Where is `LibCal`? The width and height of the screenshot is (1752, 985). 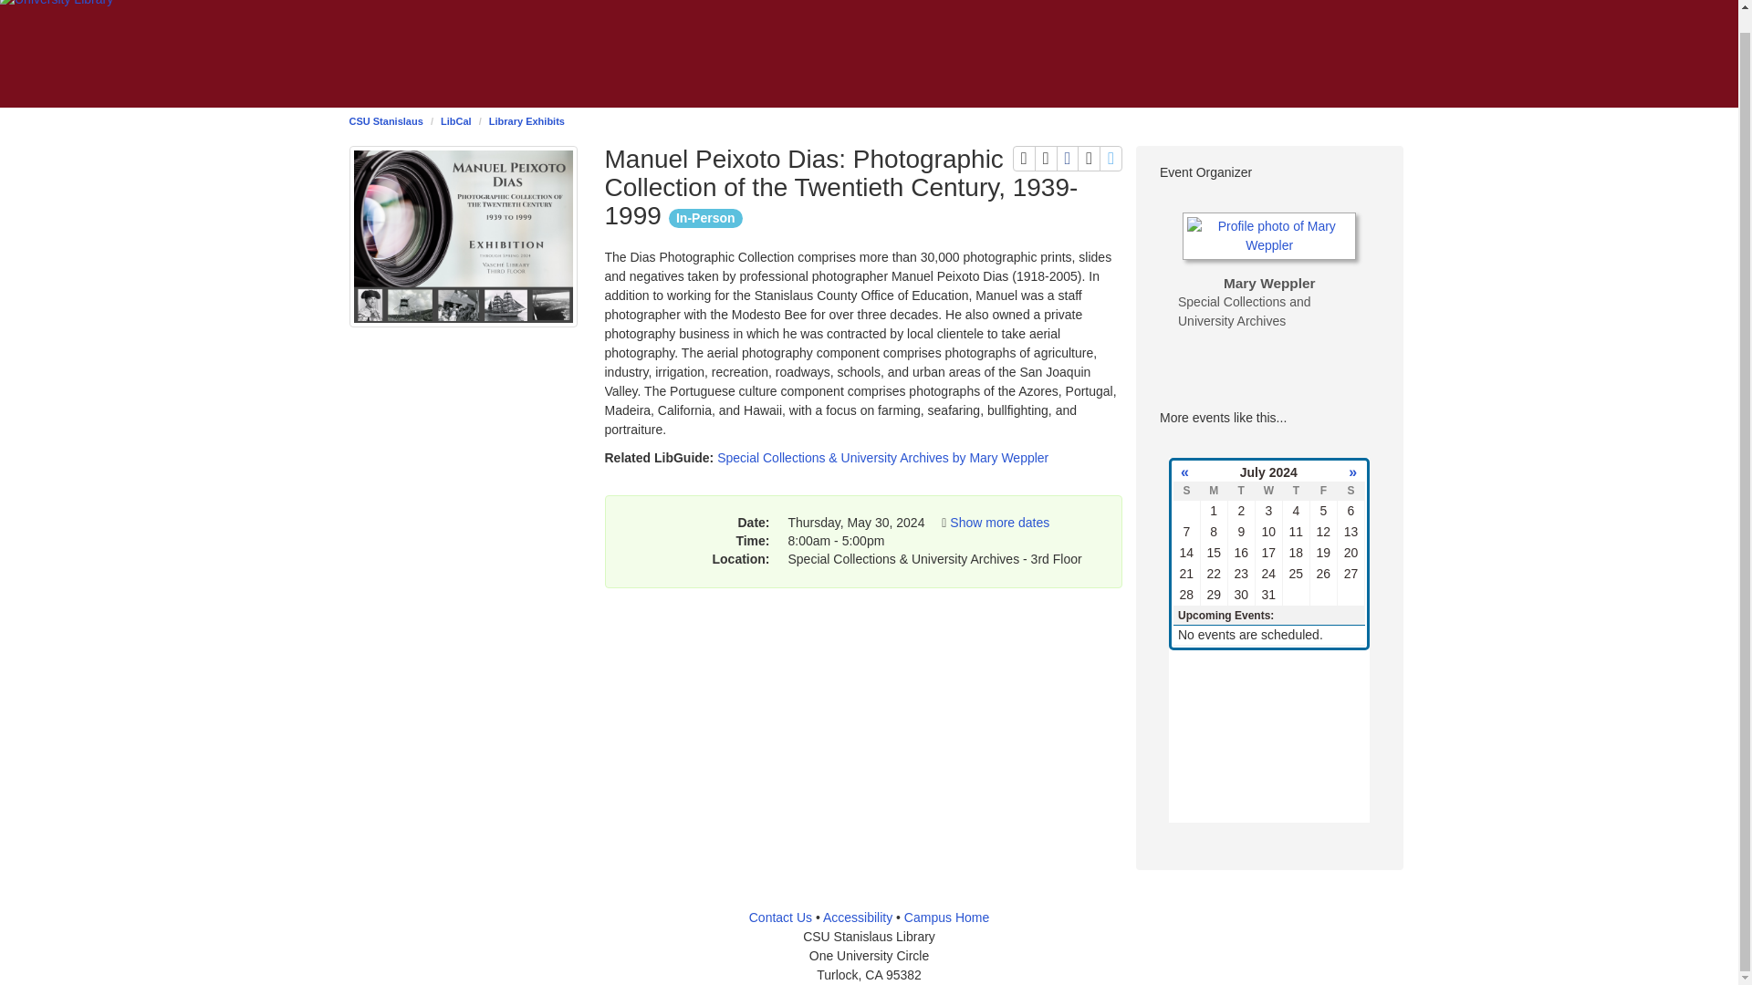
LibCal is located at coordinates (1111, 158).